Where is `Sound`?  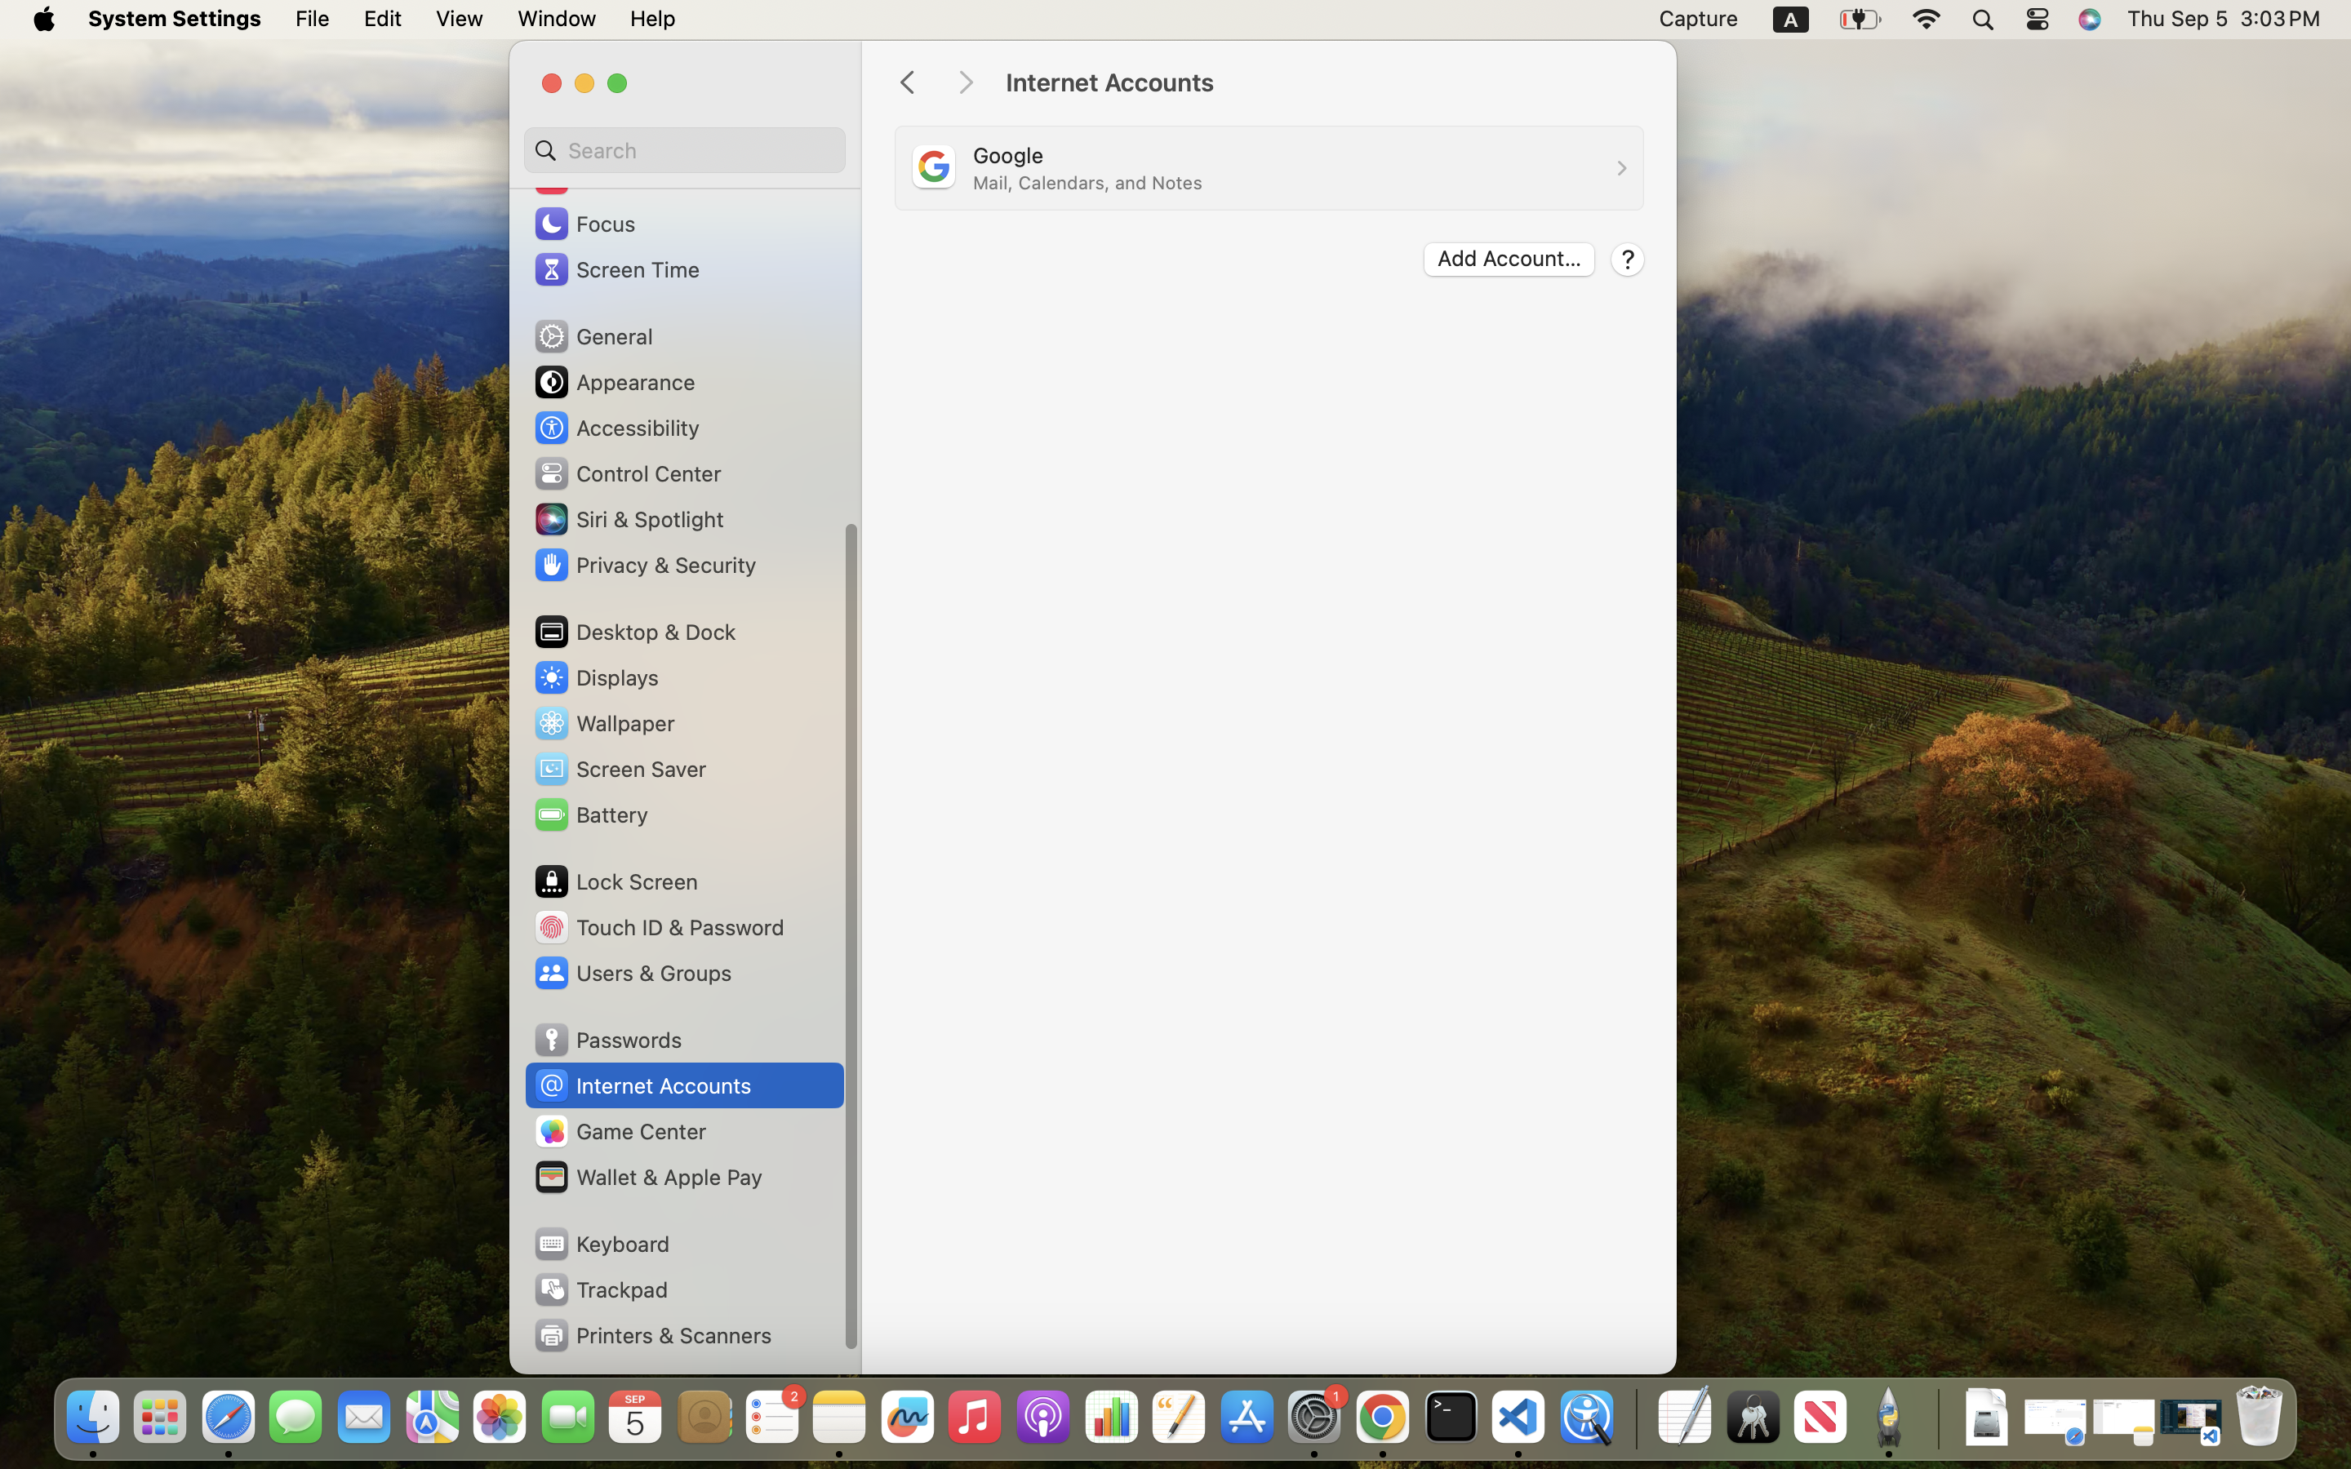 Sound is located at coordinates (586, 178).